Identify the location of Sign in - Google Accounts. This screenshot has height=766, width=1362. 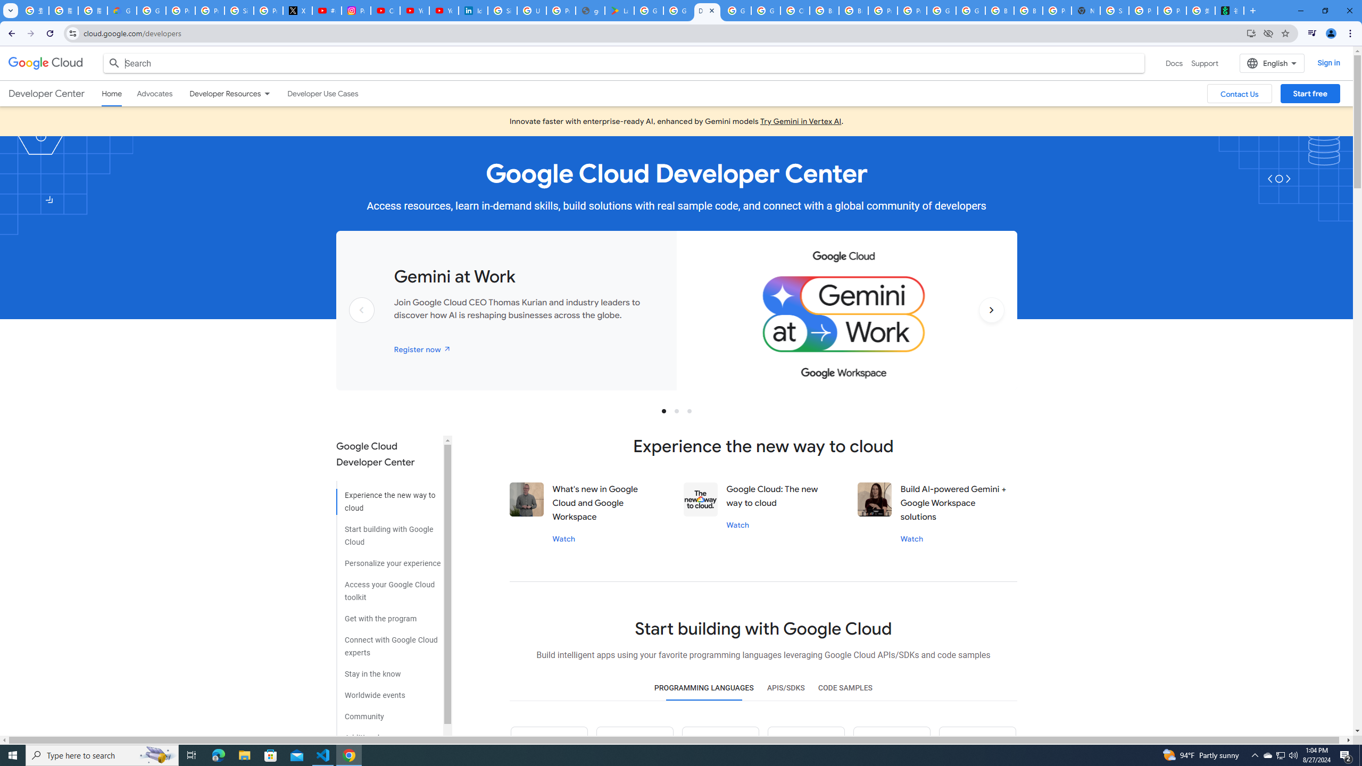
(502, 11).